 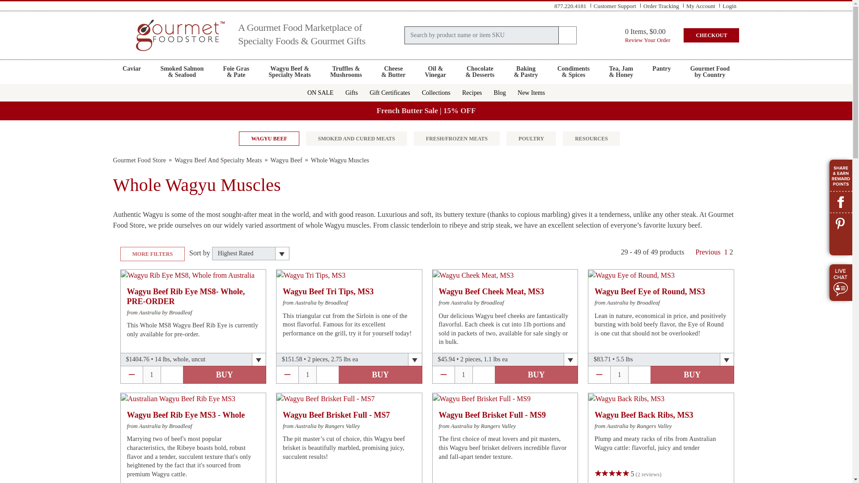 What do you see at coordinates (218, 160) in the screenshot?
I see `Wagyu Tri Tips, MS3` at bounding box center [218, 160].